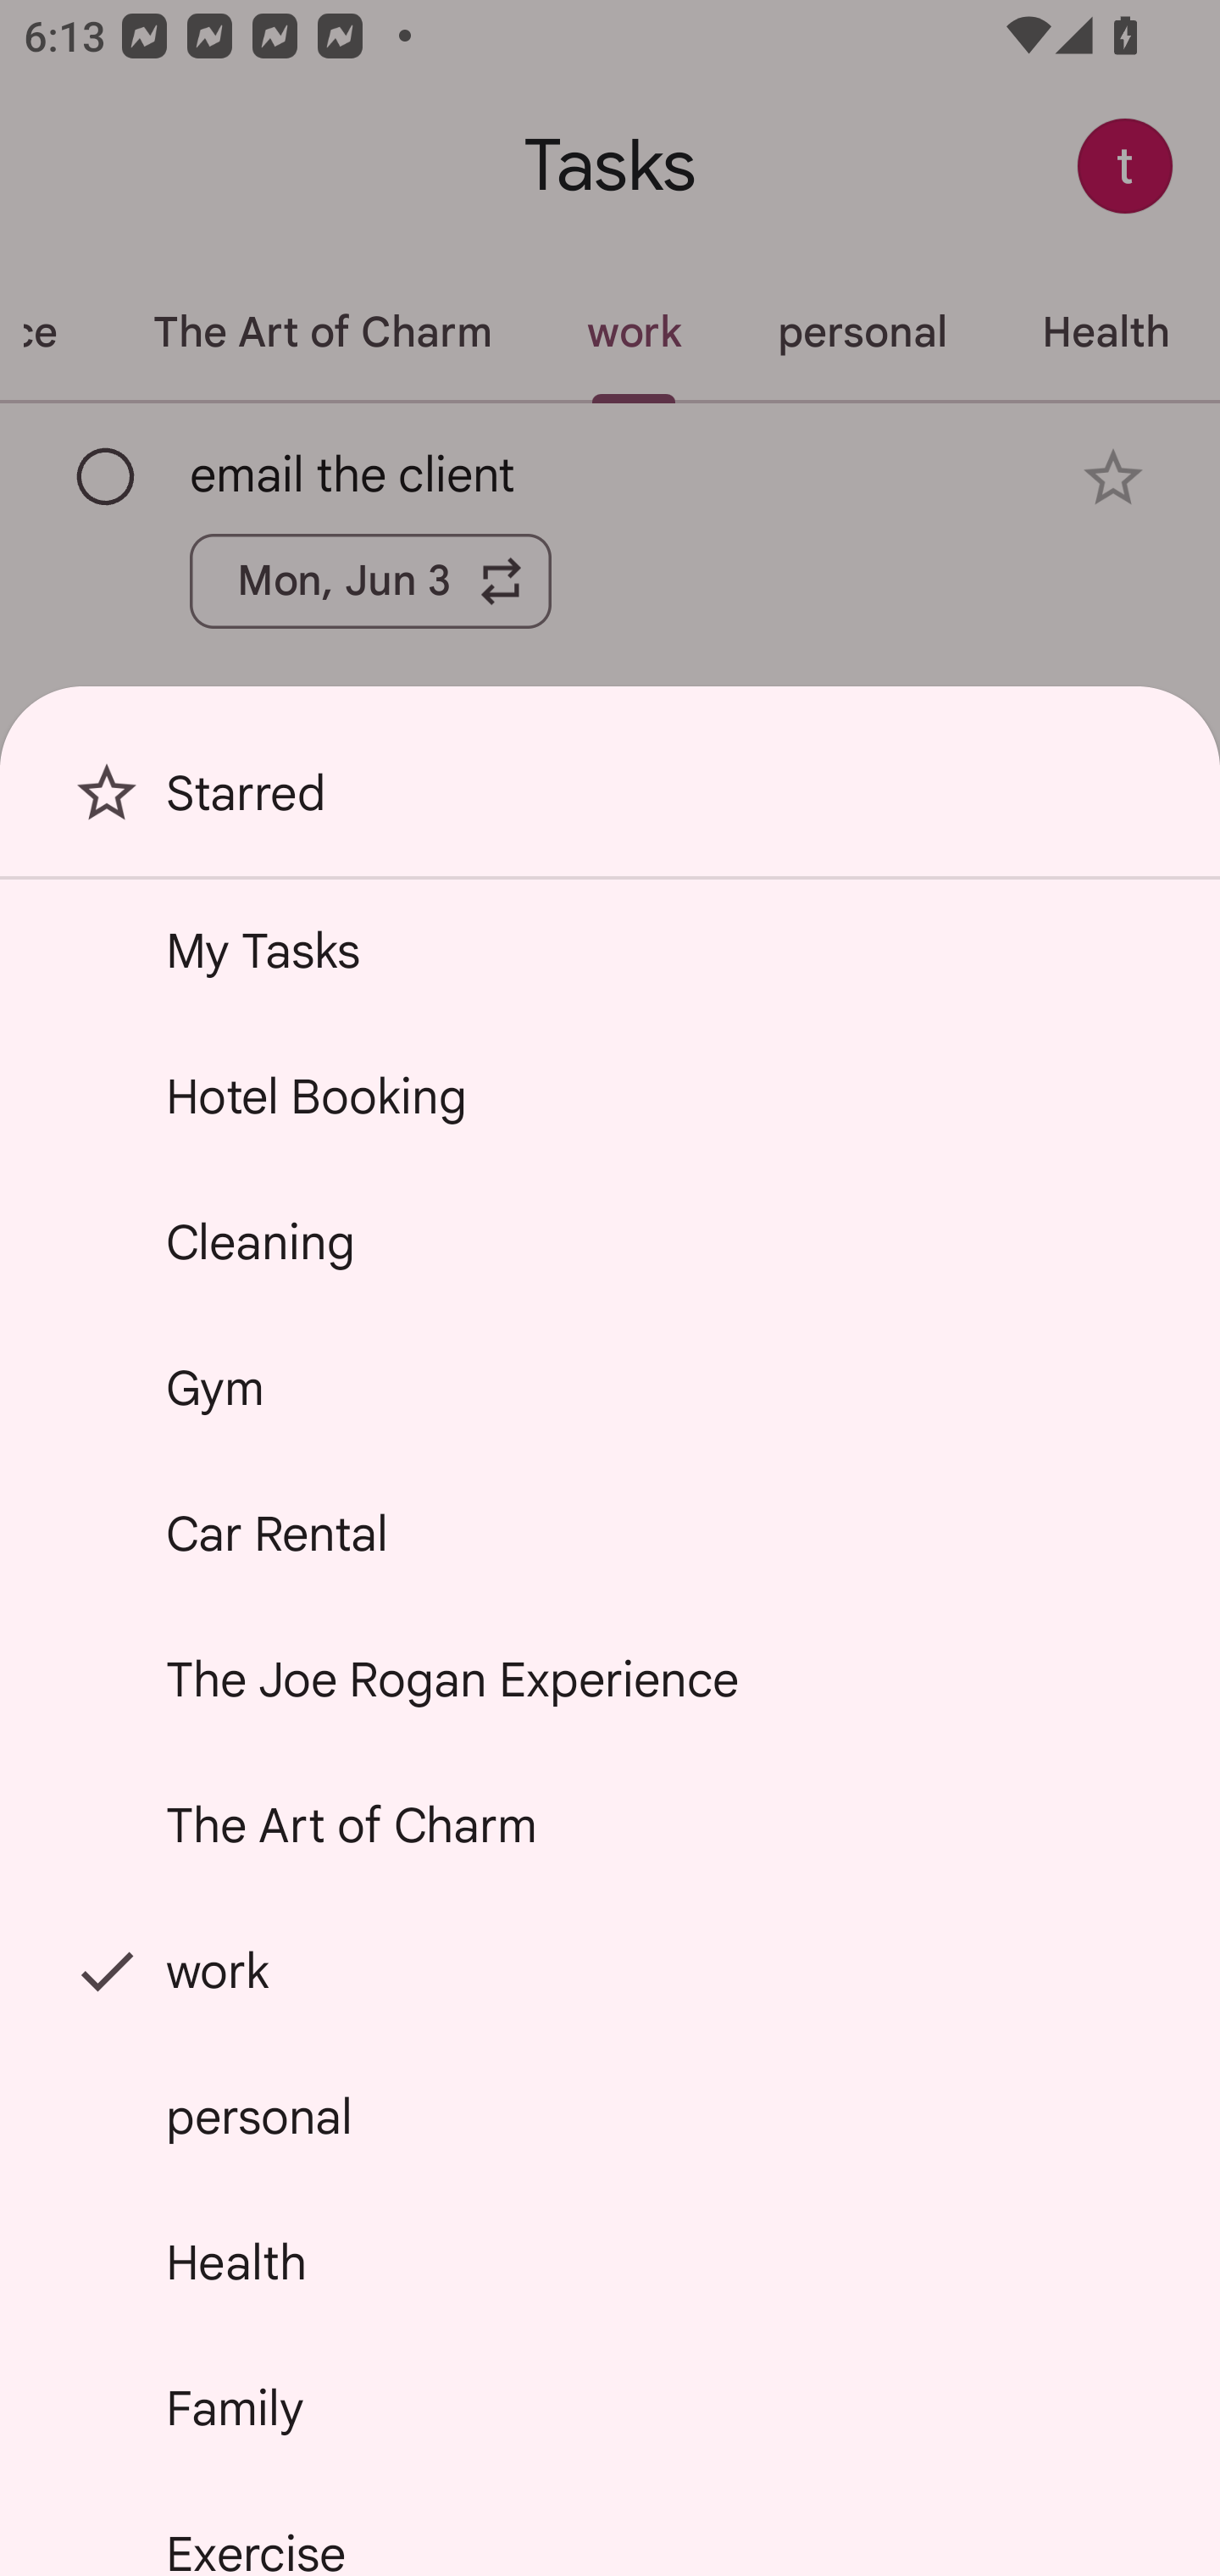  I want to click on Gym, so click(610, 1386).